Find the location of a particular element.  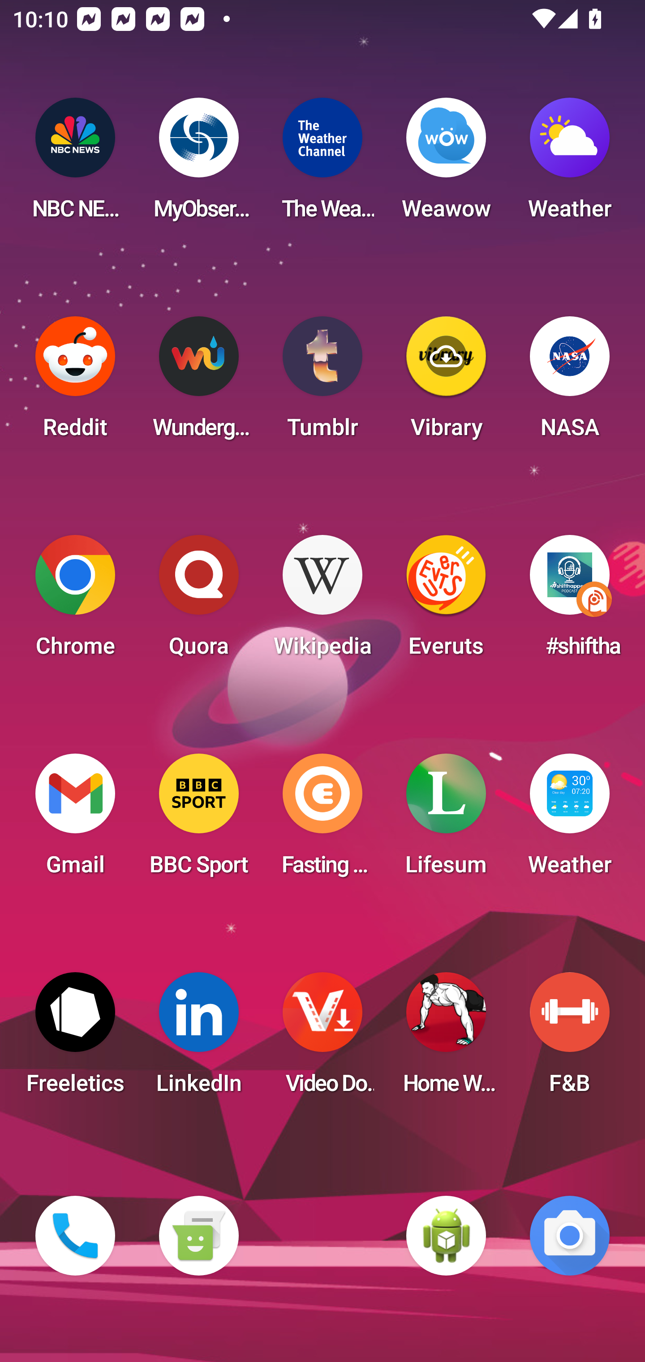

The Weather Channel is located at coordinates (322, 164).